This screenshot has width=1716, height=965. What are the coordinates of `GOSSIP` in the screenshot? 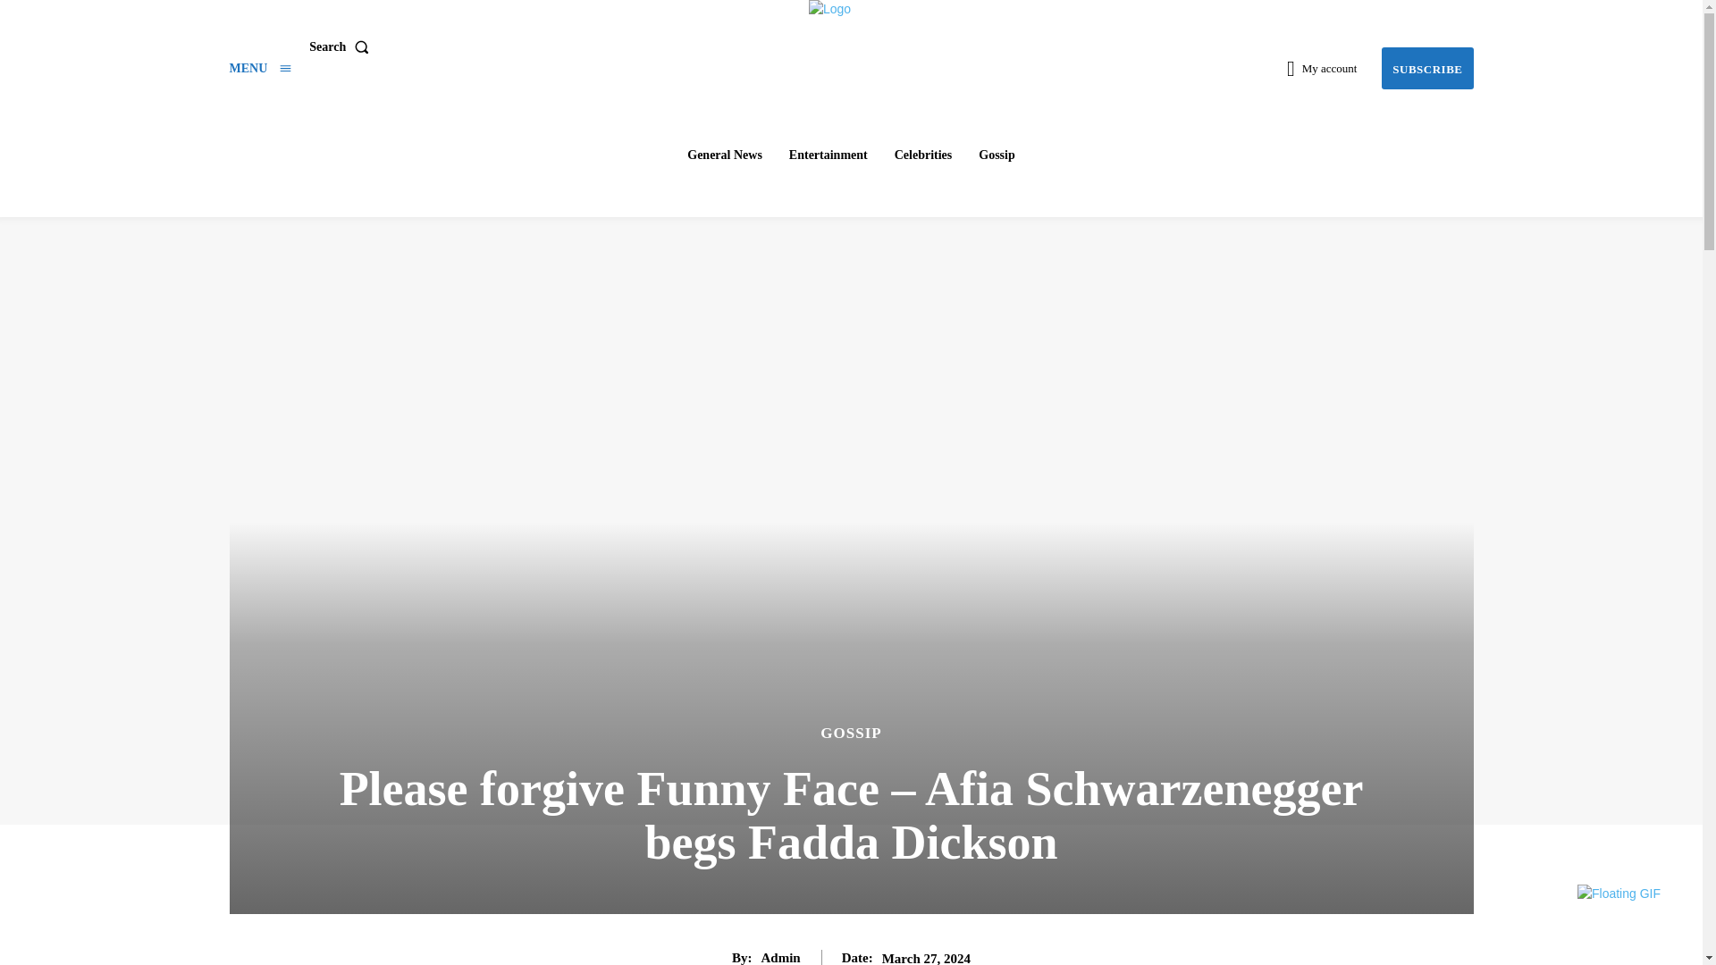 It's located at (851, 733).